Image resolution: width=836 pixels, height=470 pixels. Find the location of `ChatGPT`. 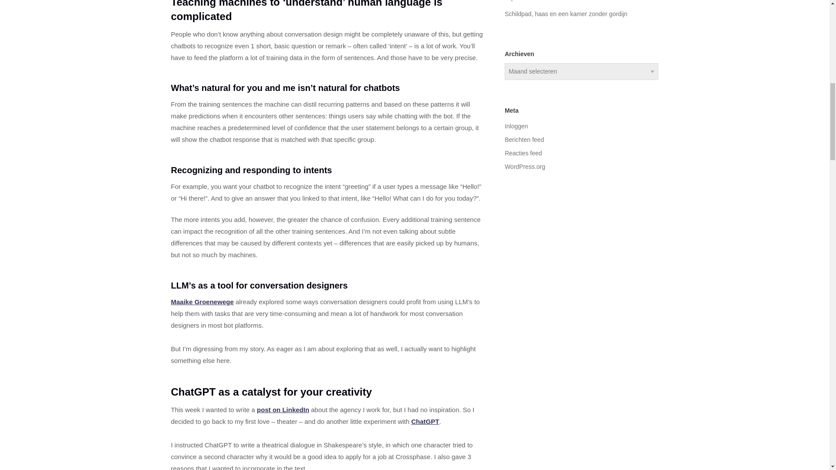

ChatGPT is located at coordinates (425, 421).